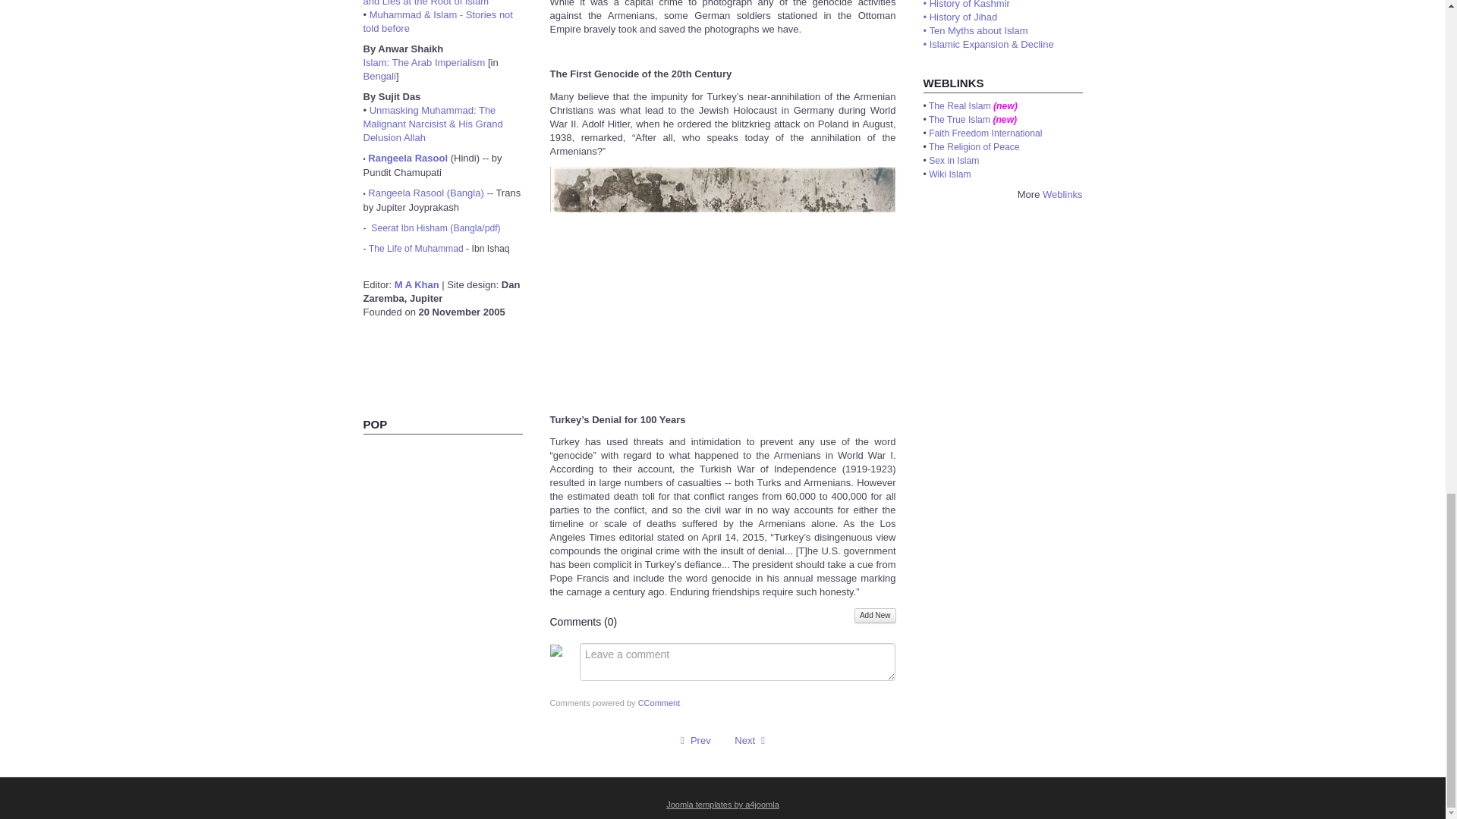  I want to click on The Life of Muhammad, so click(416, 248).